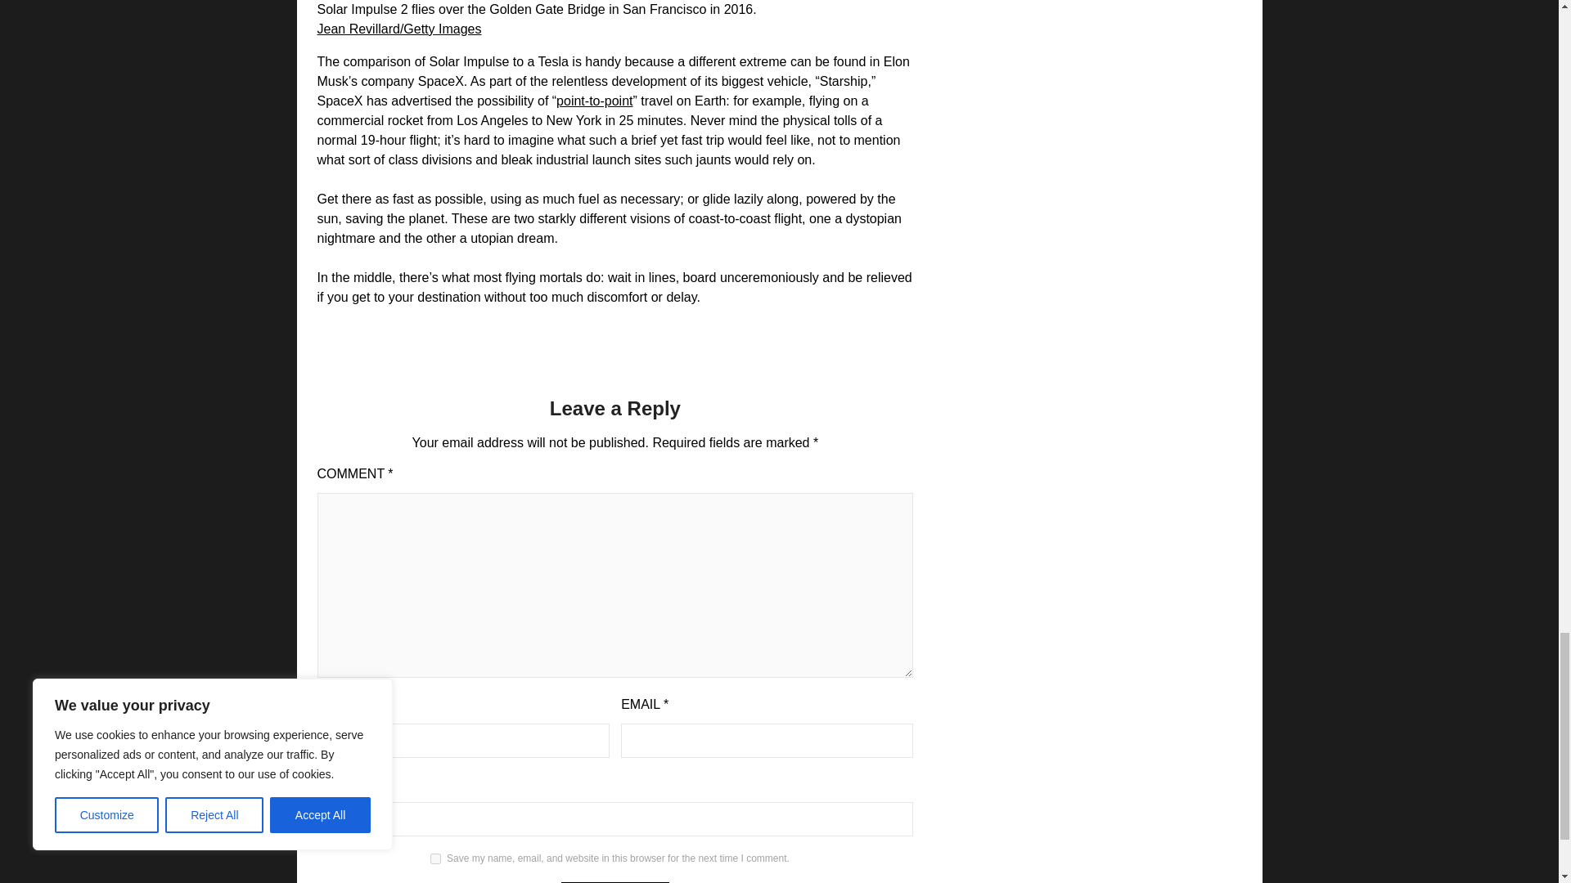 This screenshot has height=883, width=1571. I want to click on point-to-point, so click(594, 100).